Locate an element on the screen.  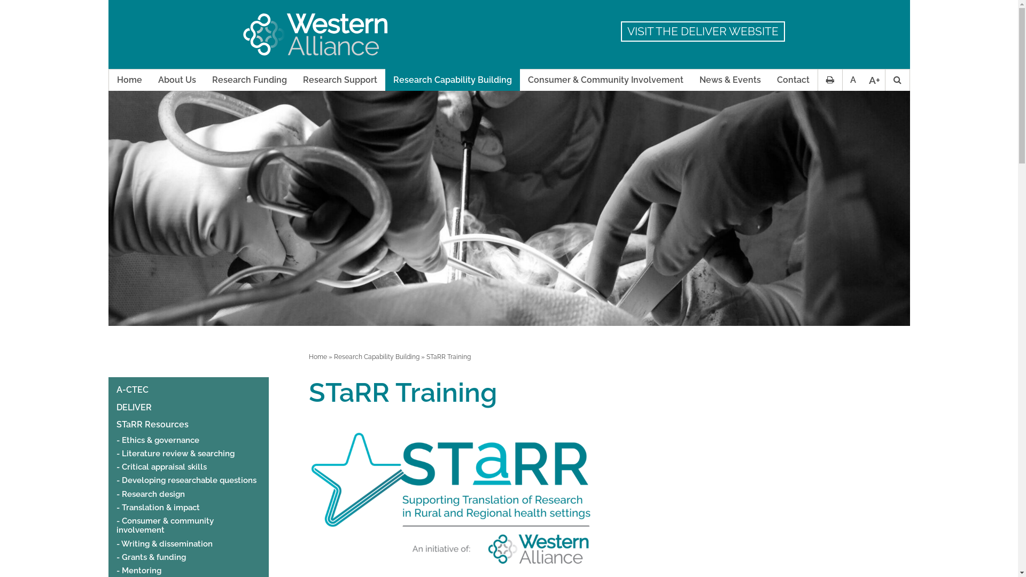
Writing & dissemination is located at coordinates (165, 544).